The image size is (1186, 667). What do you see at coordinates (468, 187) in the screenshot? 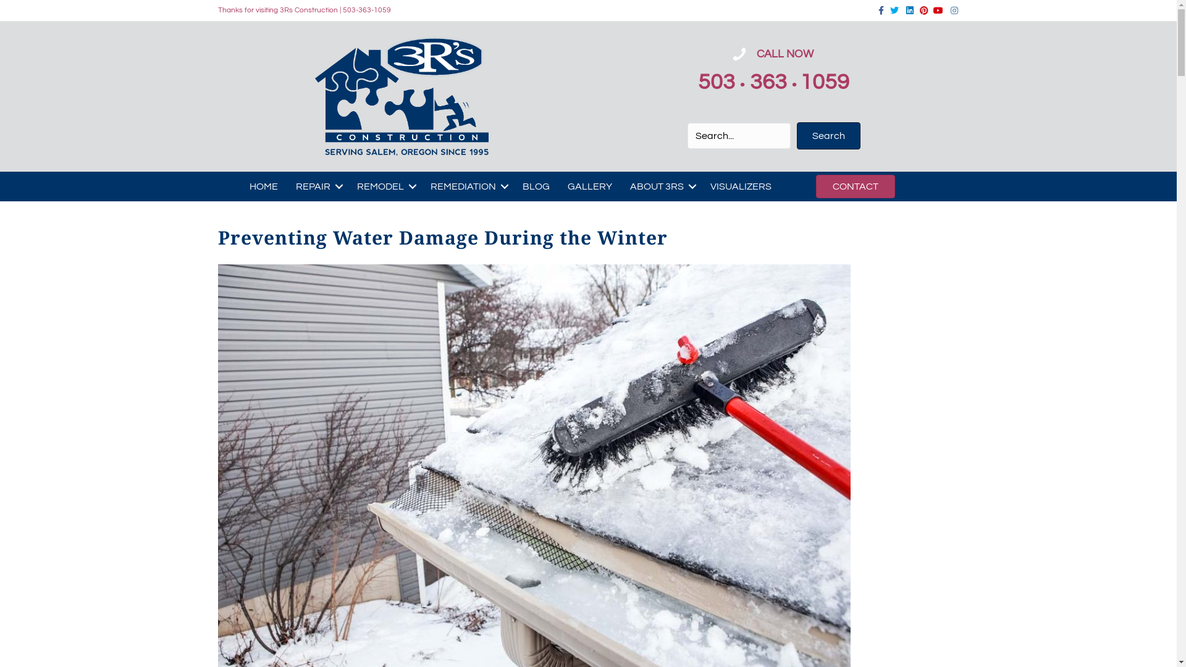
I see `REMEDIATION` at bounding box center [468, 187].